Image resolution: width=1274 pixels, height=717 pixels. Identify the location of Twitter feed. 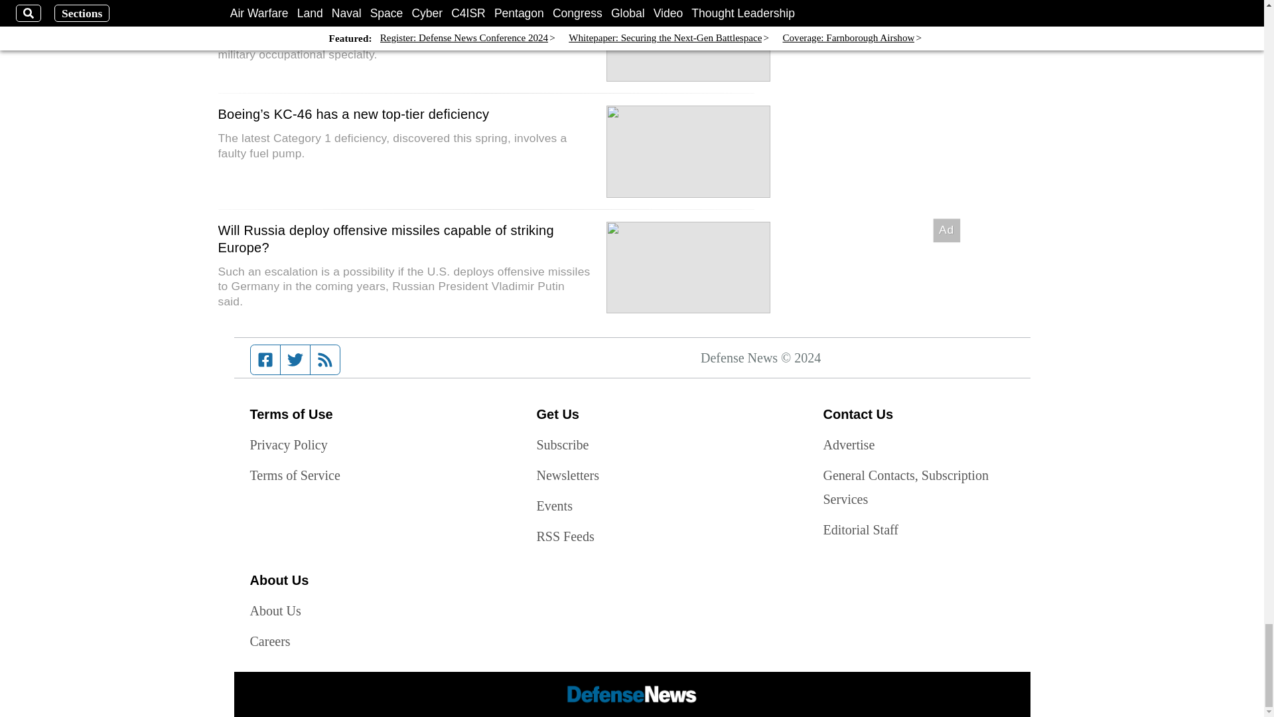
(295, 359).